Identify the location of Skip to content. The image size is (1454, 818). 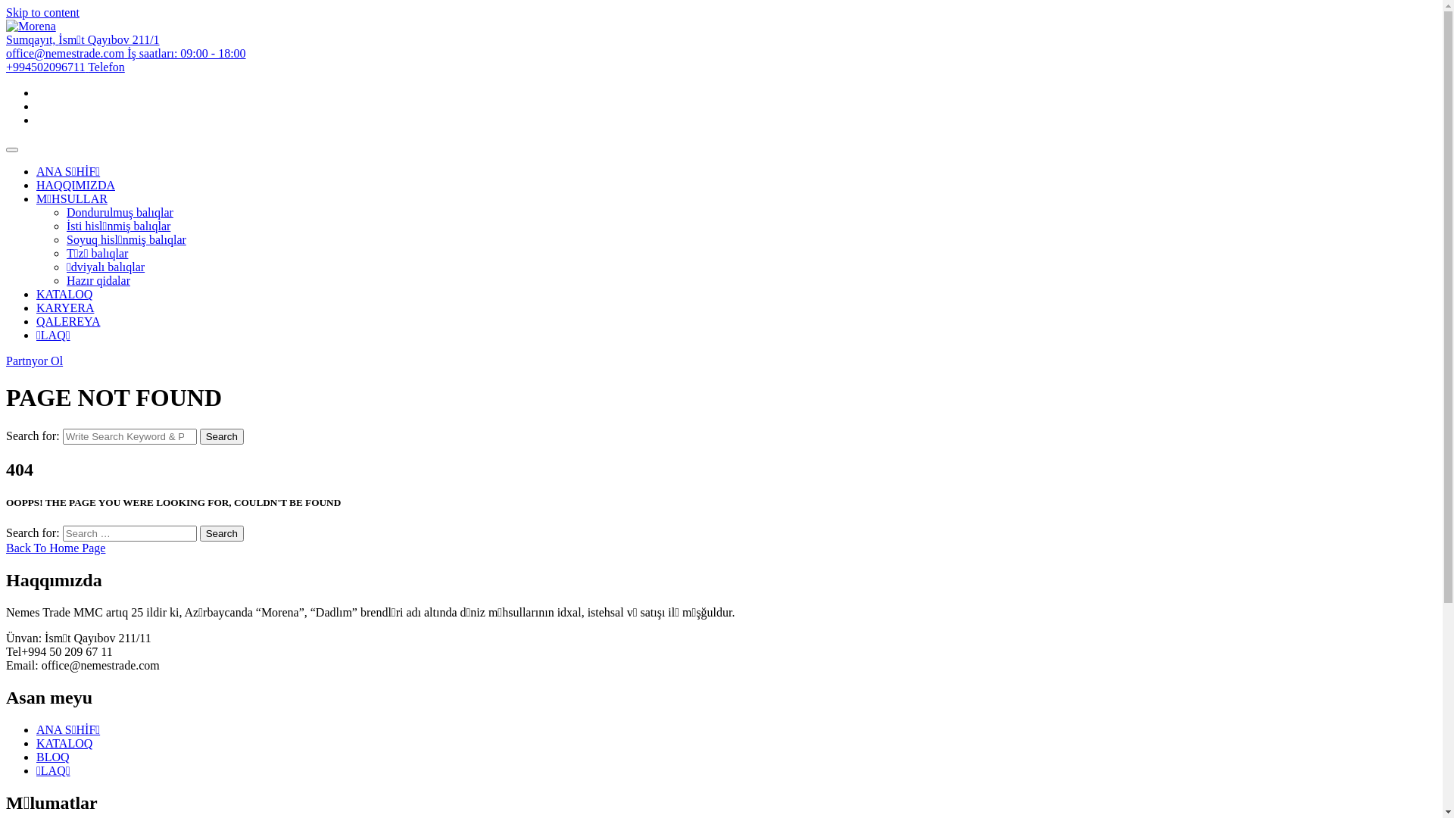
(42, 12).